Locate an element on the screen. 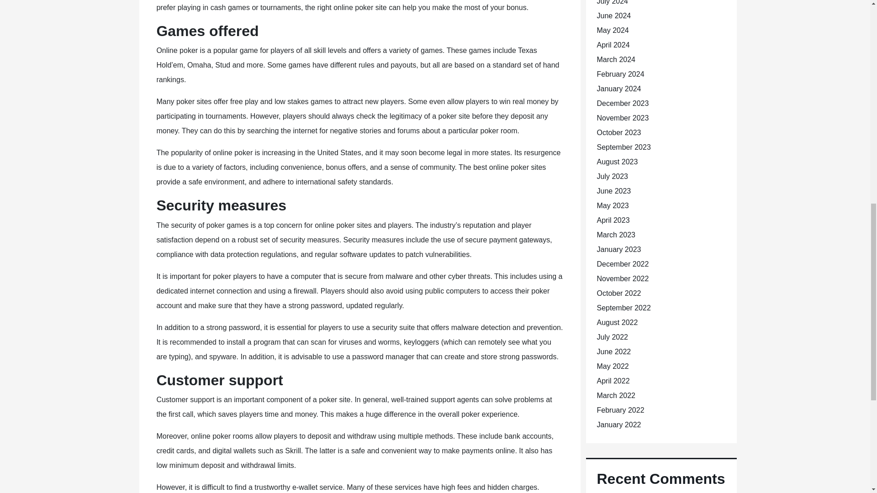 This screenshot has height=493, width=877. September 2023 is located at coordinates (623, 147).